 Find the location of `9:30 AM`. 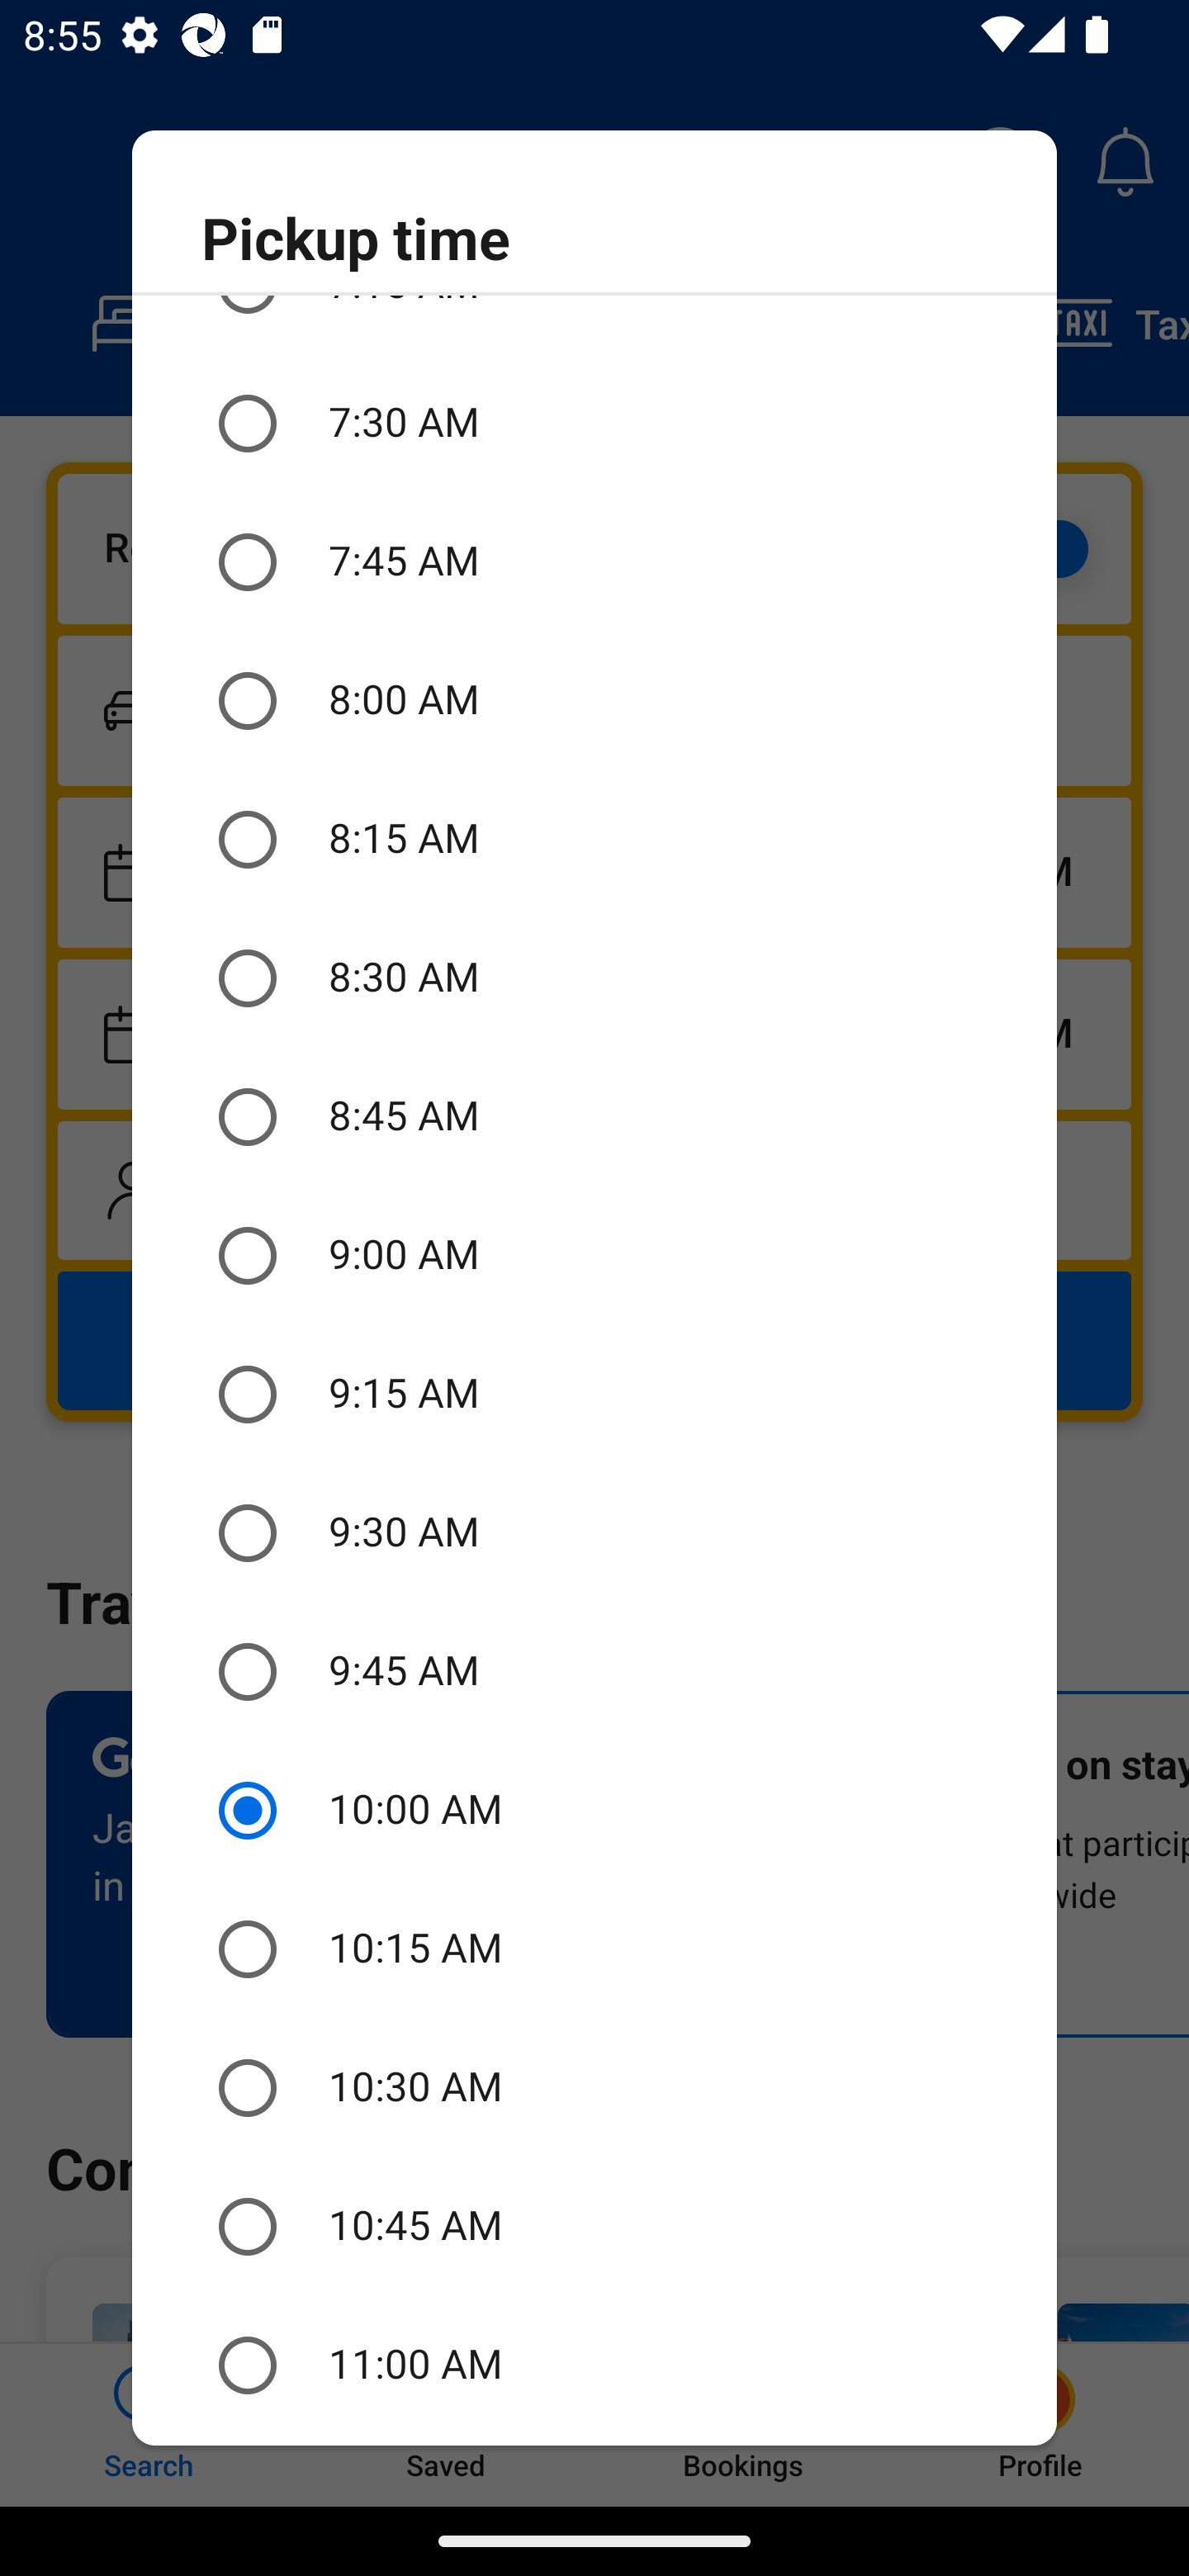

9:30 AM is located at coordinates (594, 1532).